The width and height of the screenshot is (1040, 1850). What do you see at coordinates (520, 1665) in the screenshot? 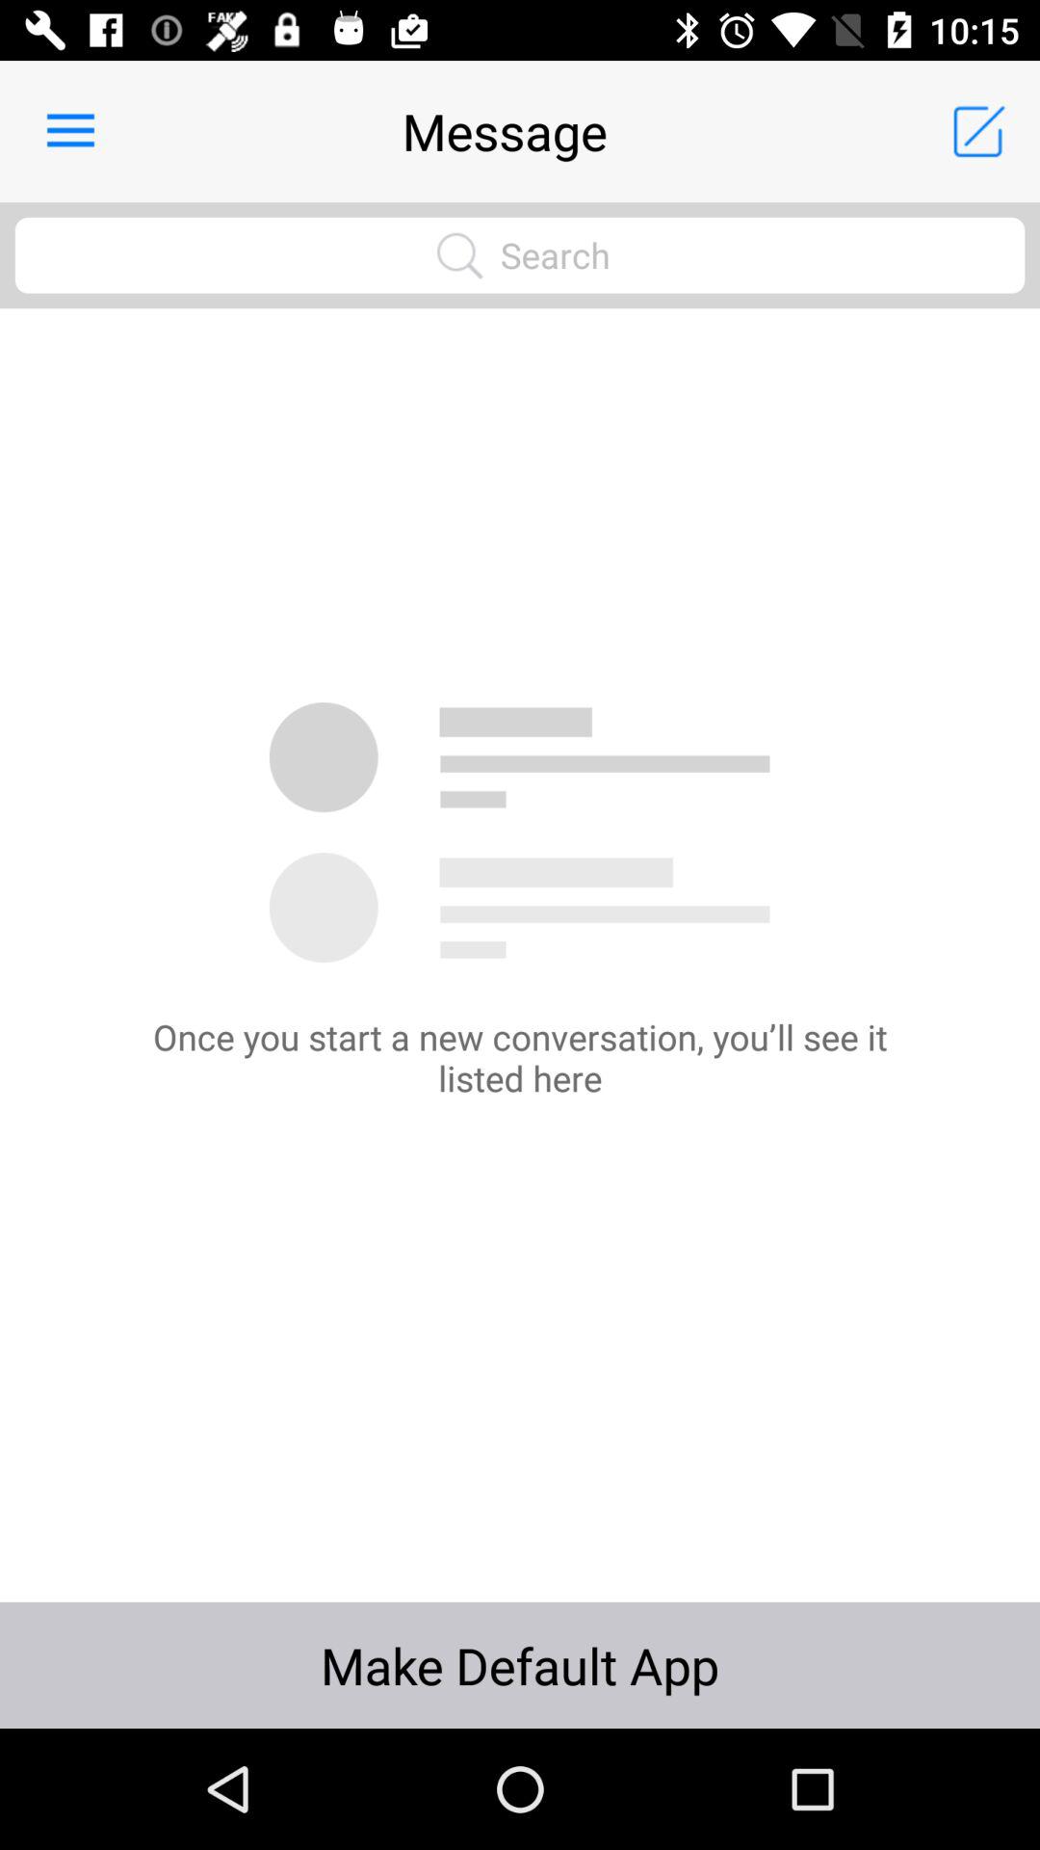
I see `jump to make default app icon` at bounding box center [520, 1665].